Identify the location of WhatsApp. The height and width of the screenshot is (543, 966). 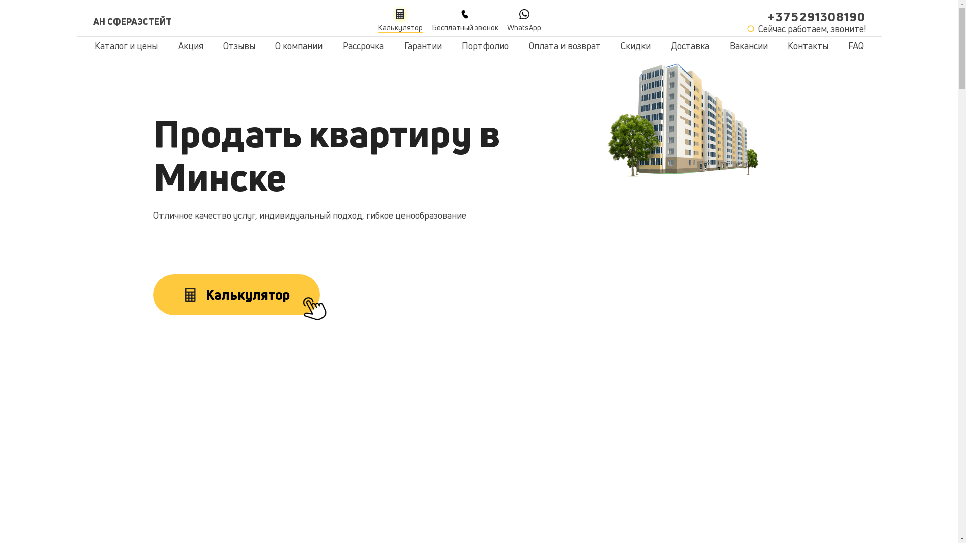
(524, 21).